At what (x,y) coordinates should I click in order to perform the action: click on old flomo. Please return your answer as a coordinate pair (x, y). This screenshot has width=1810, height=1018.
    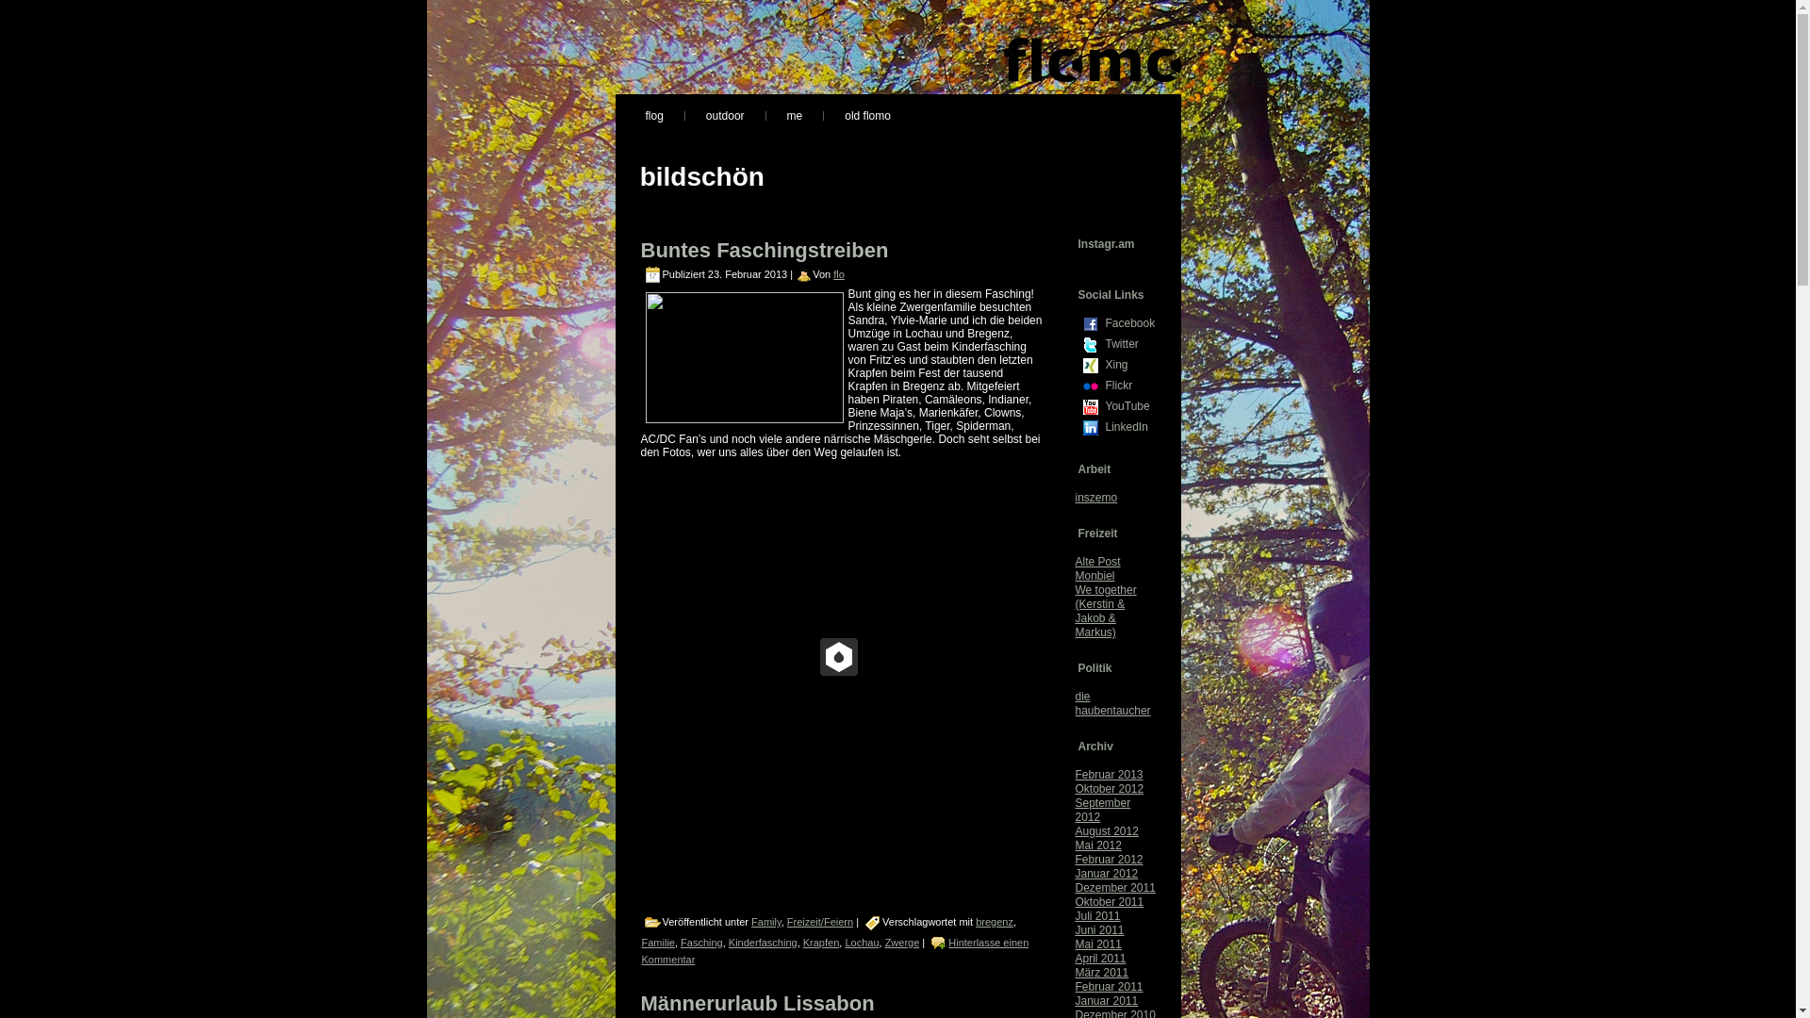
    Looking at the image, I should click on (867, 116).